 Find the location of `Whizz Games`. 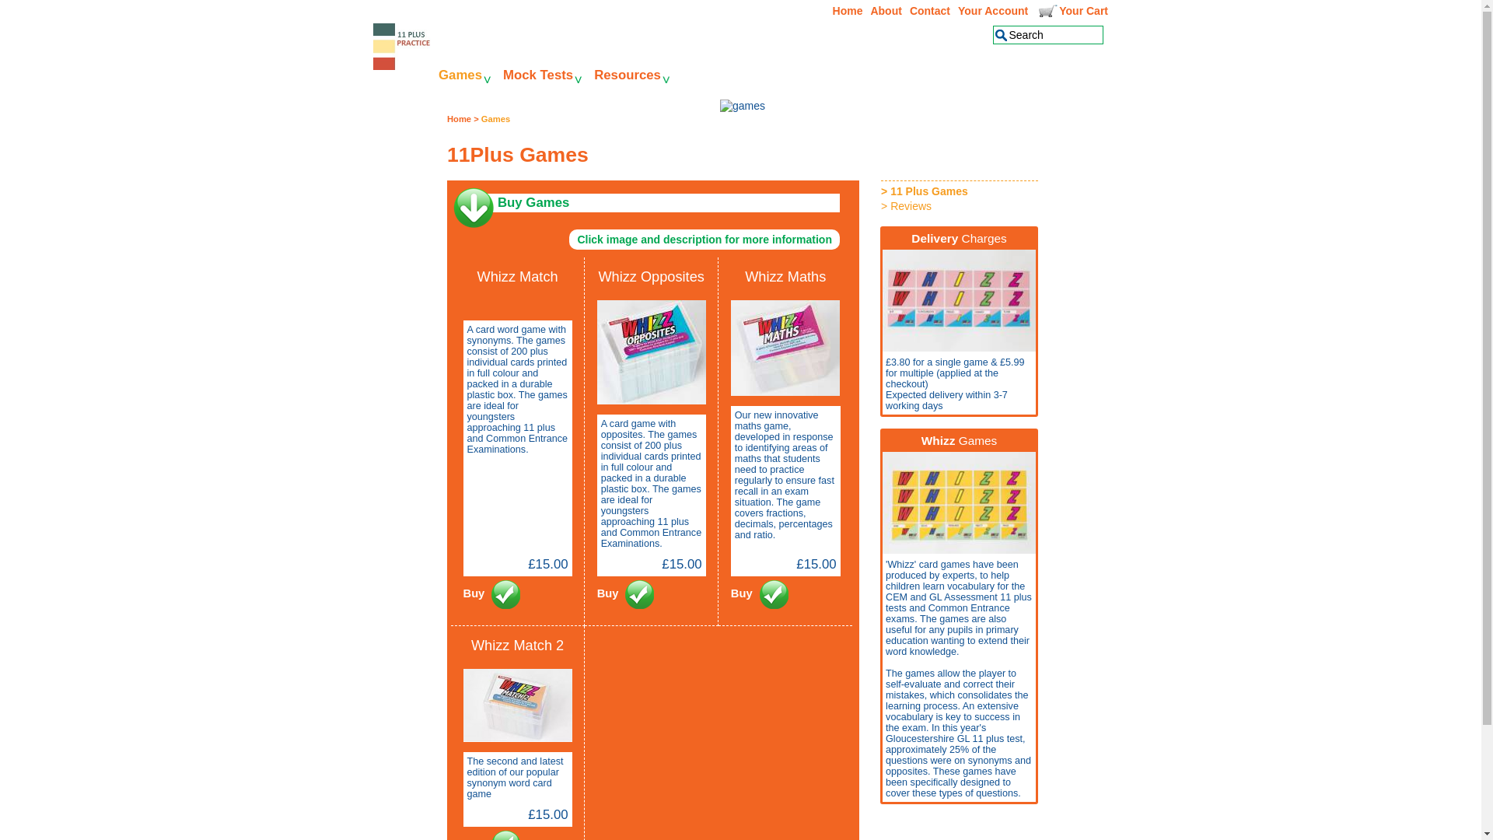

Whizz Games is located at coordinates (960, 440).